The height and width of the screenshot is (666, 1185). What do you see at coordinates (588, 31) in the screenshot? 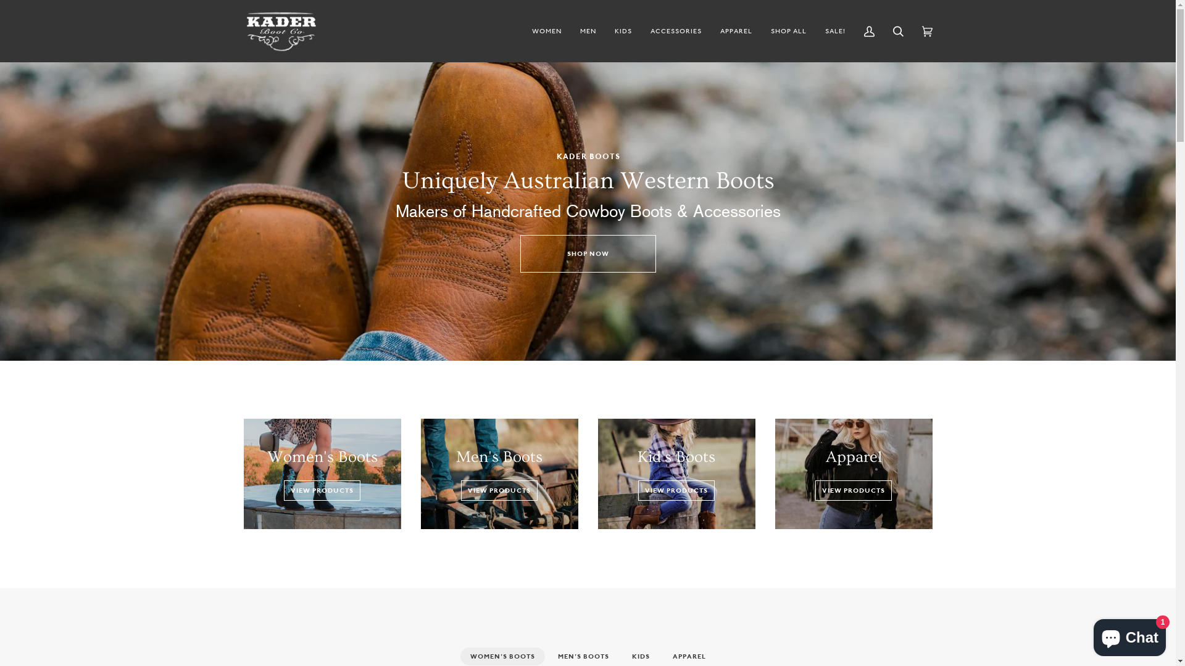
I see `MEN` at bounding box center [588, 31].